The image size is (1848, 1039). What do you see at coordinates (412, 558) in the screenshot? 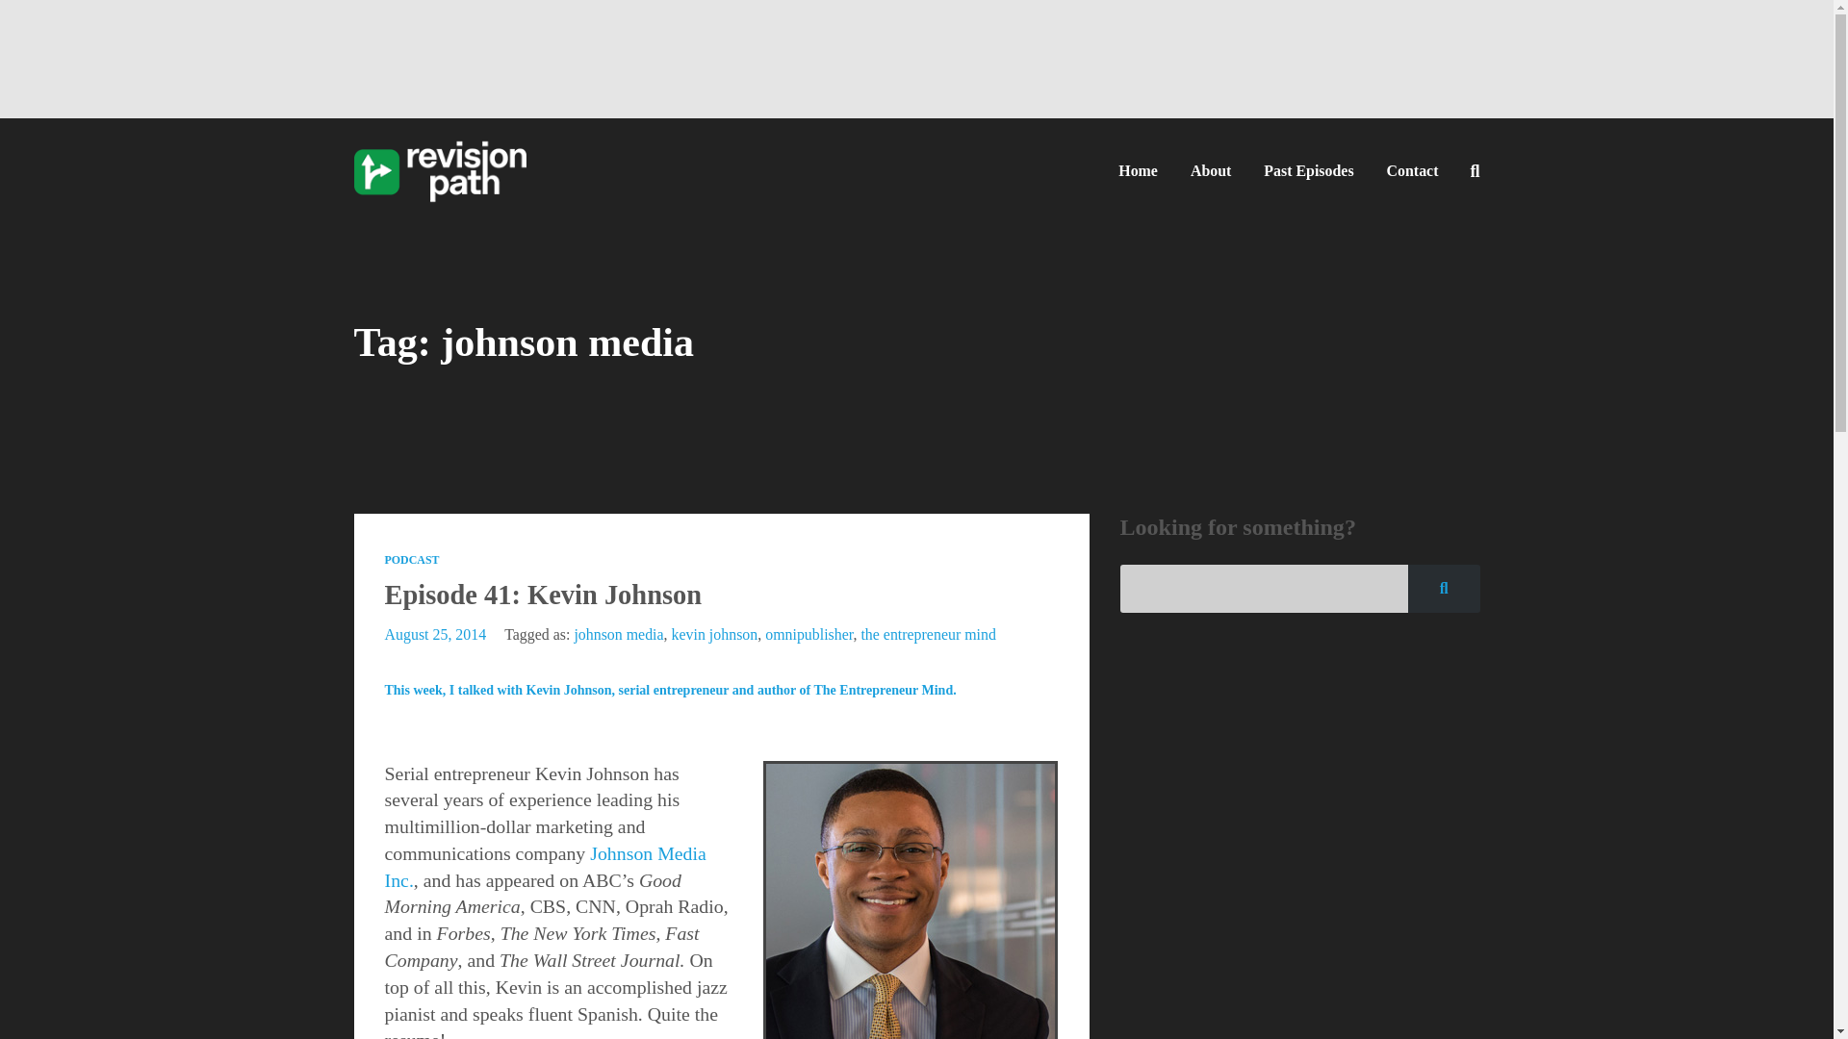
I see `PODCAST` at bounding box center [412, 558].